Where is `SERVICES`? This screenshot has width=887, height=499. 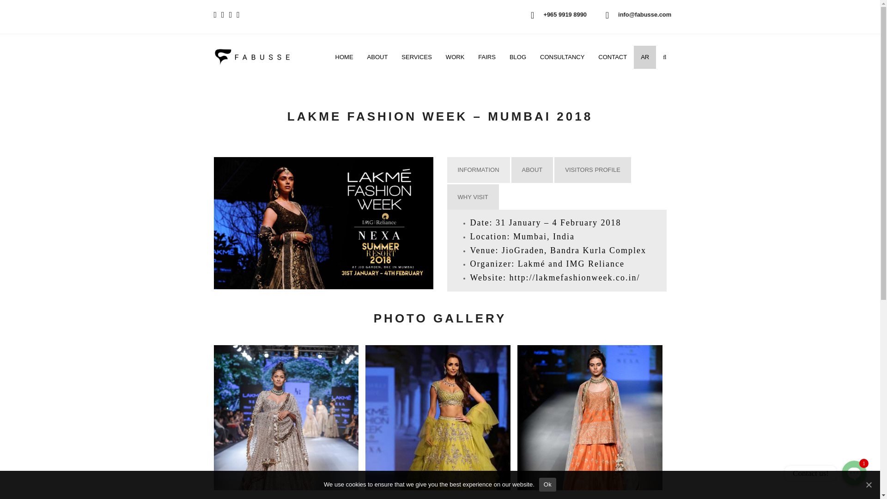 SERVICES is located at coordinates (417, 57).